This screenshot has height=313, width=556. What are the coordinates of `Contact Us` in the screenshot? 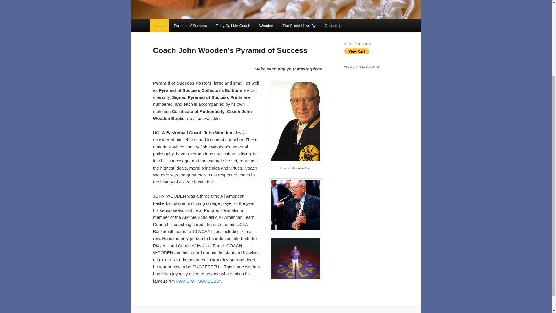 It's located at (334, 26).